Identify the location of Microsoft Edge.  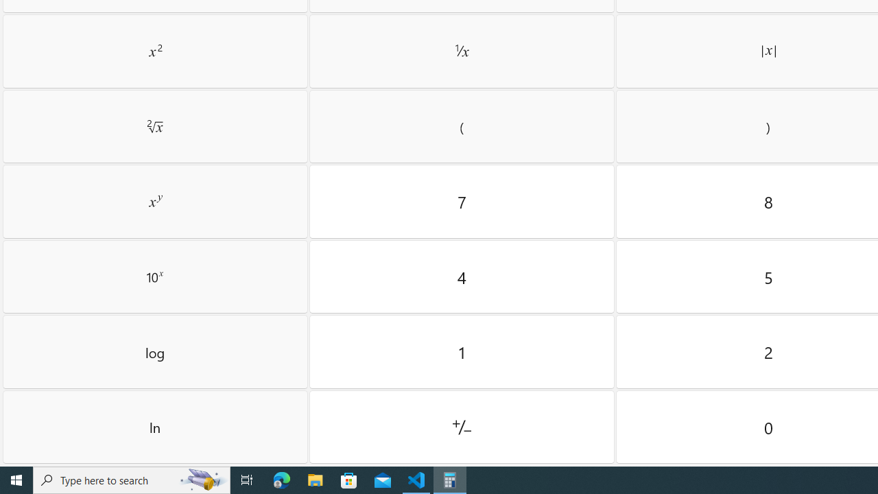
(282, 480).